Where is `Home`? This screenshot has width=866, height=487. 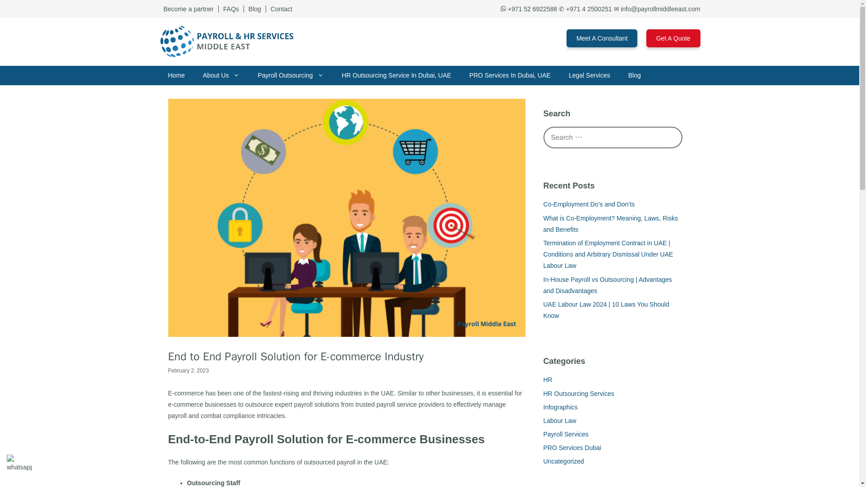
Home is located at coordinates (176, 75).